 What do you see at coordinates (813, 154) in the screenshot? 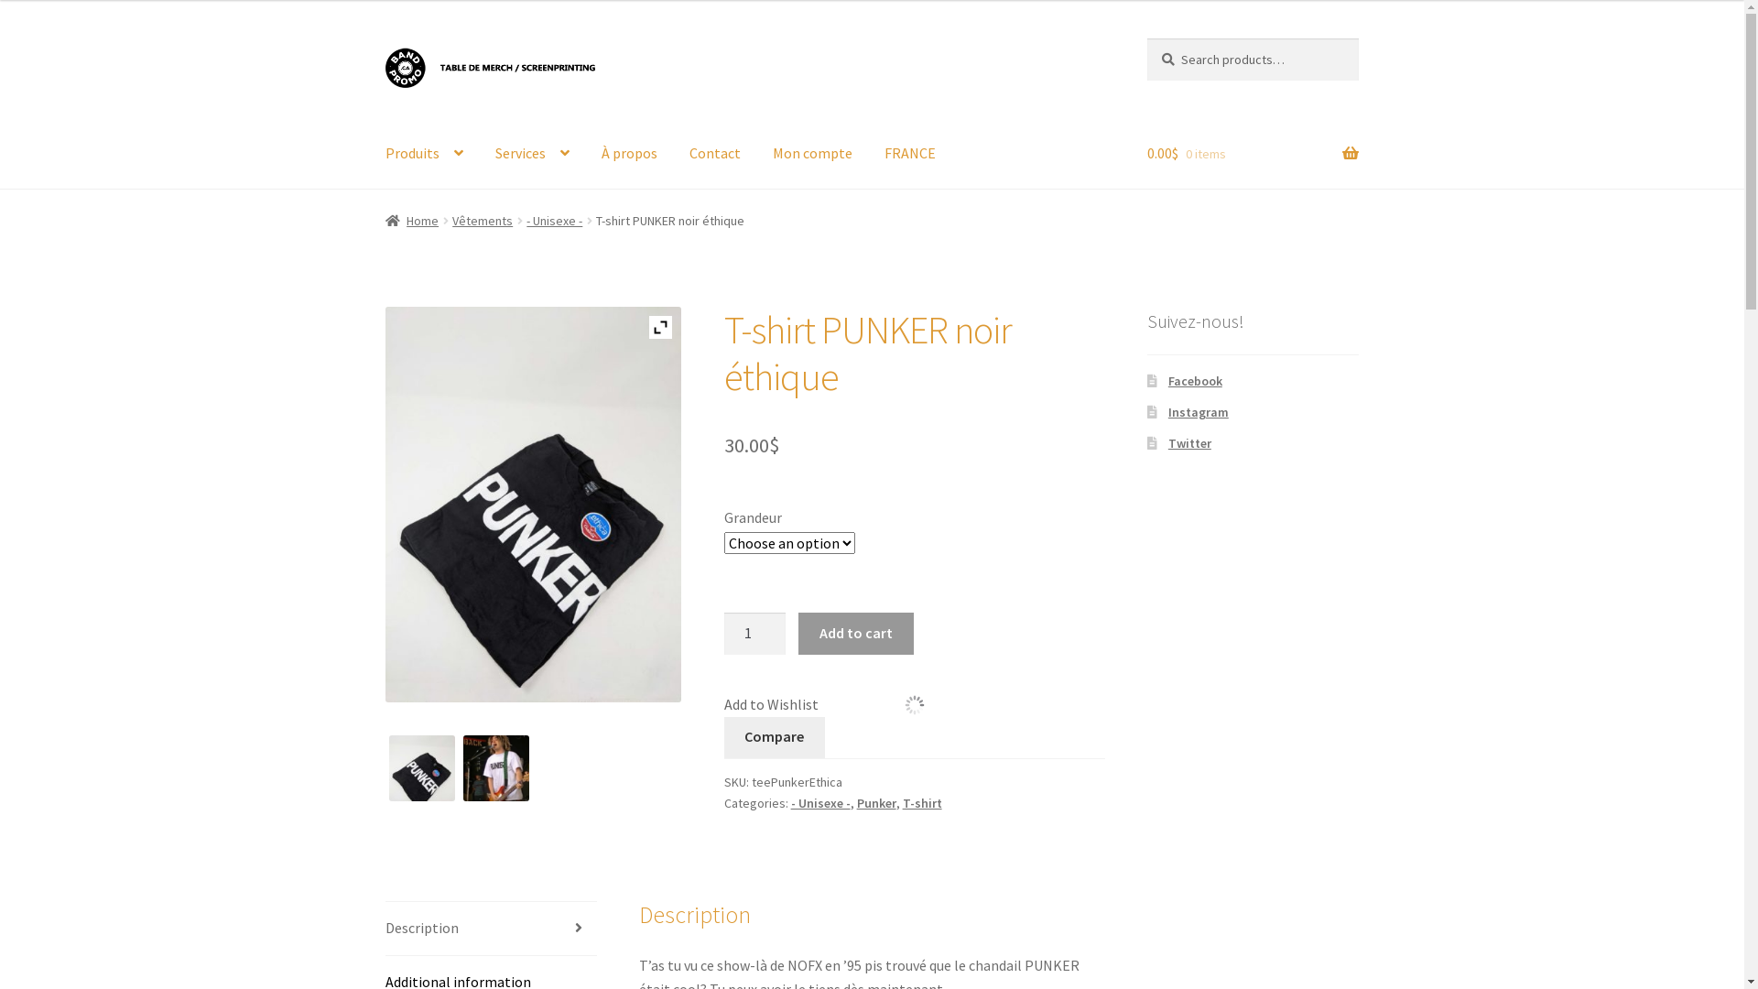
I see `Mon compte` at bounding box center [813, 154].